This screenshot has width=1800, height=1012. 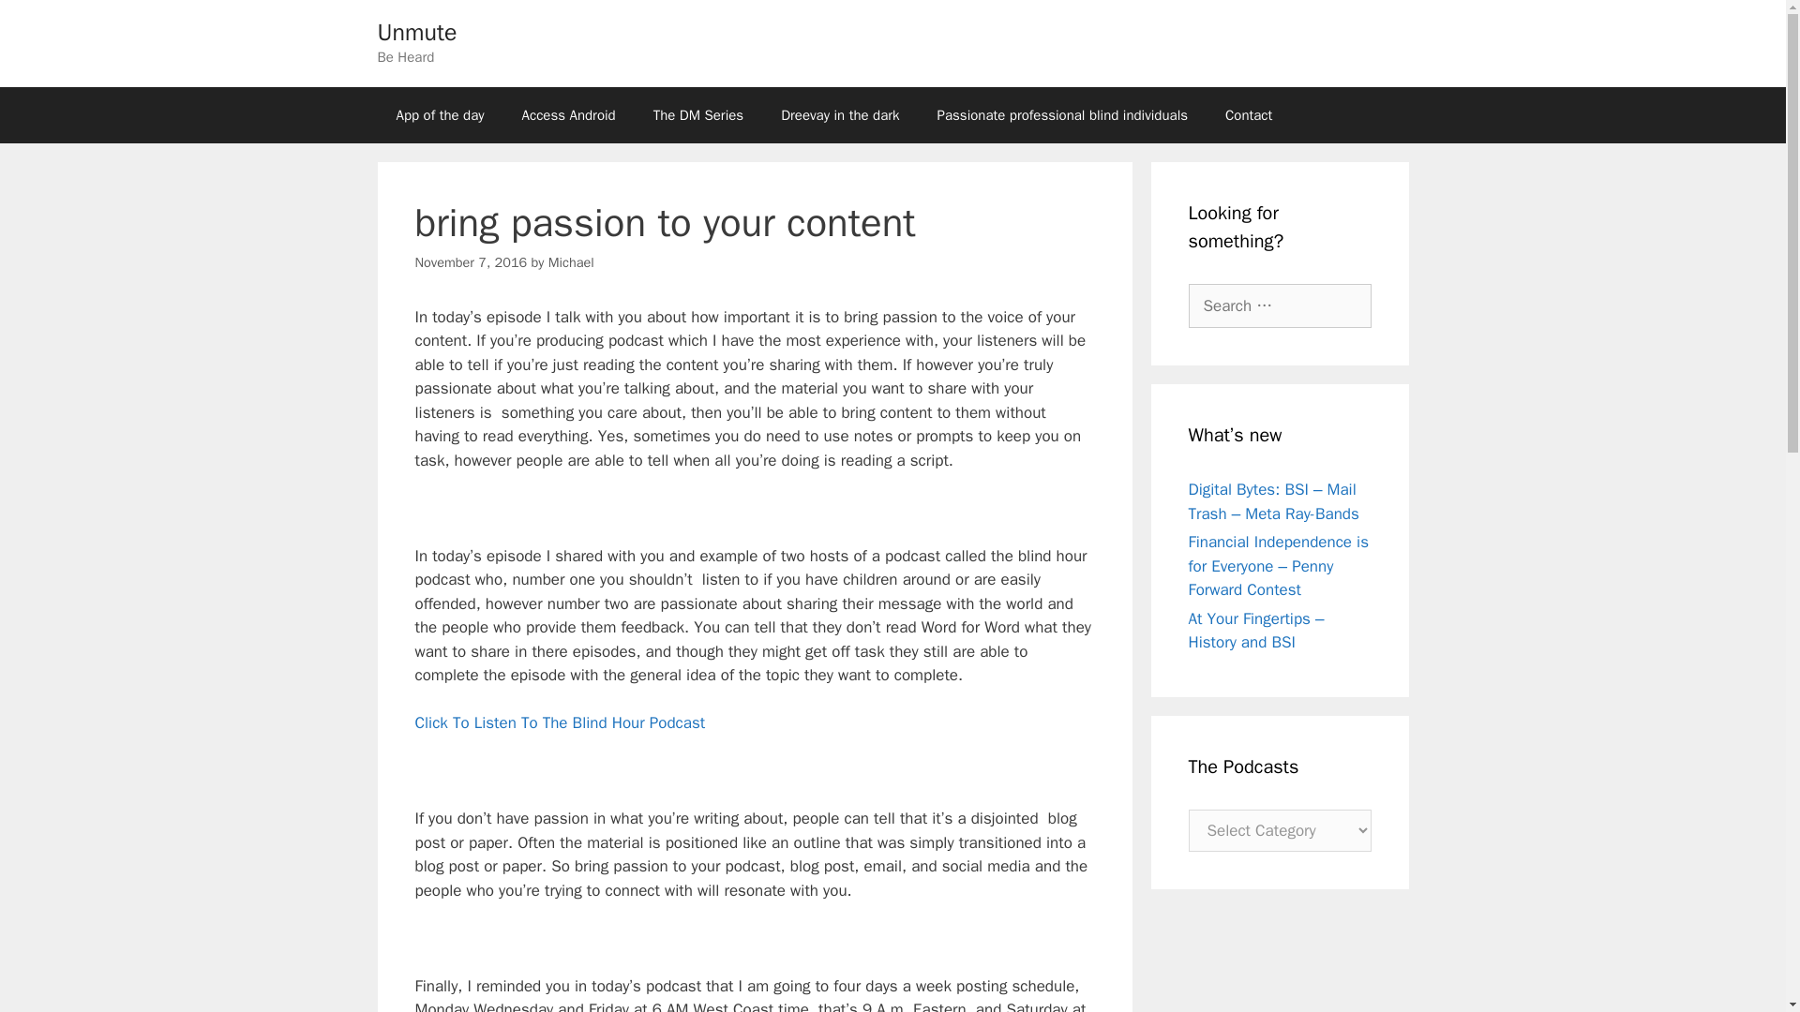 What do you see at coordinates (571, 262) in the screenshot?
I see `View all posts by Michael` at bounding box center [571, 262].